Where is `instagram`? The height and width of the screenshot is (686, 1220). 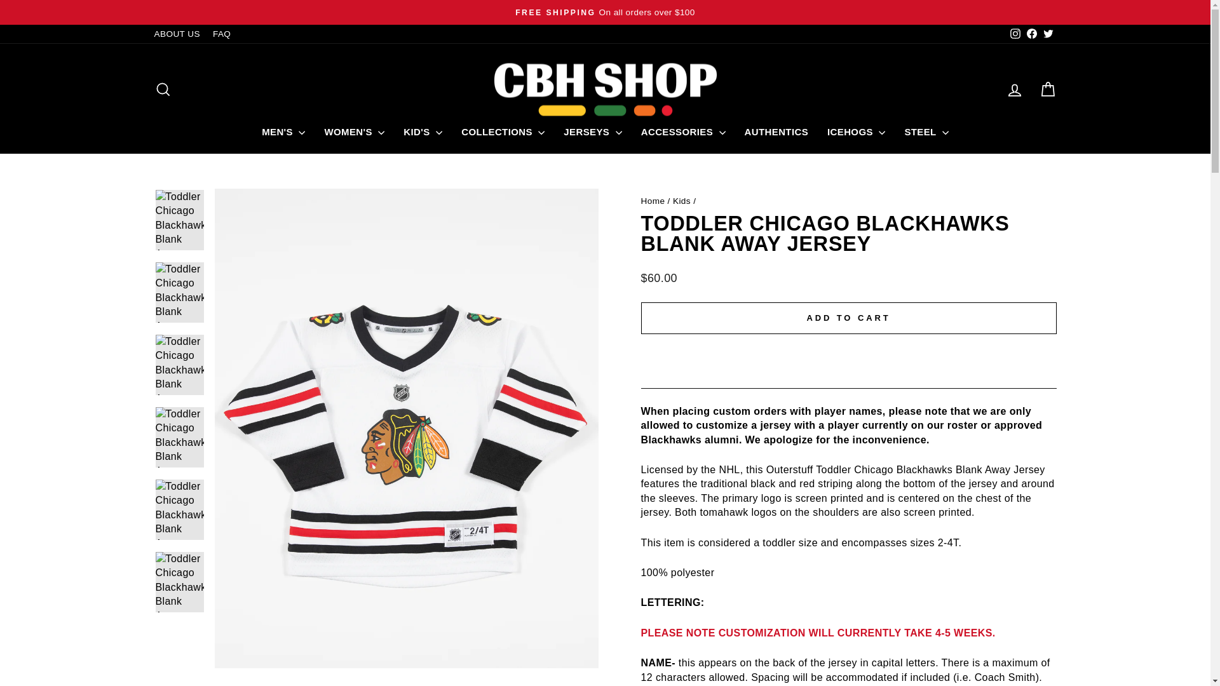
instagram is located at coordinates (1015, 33).